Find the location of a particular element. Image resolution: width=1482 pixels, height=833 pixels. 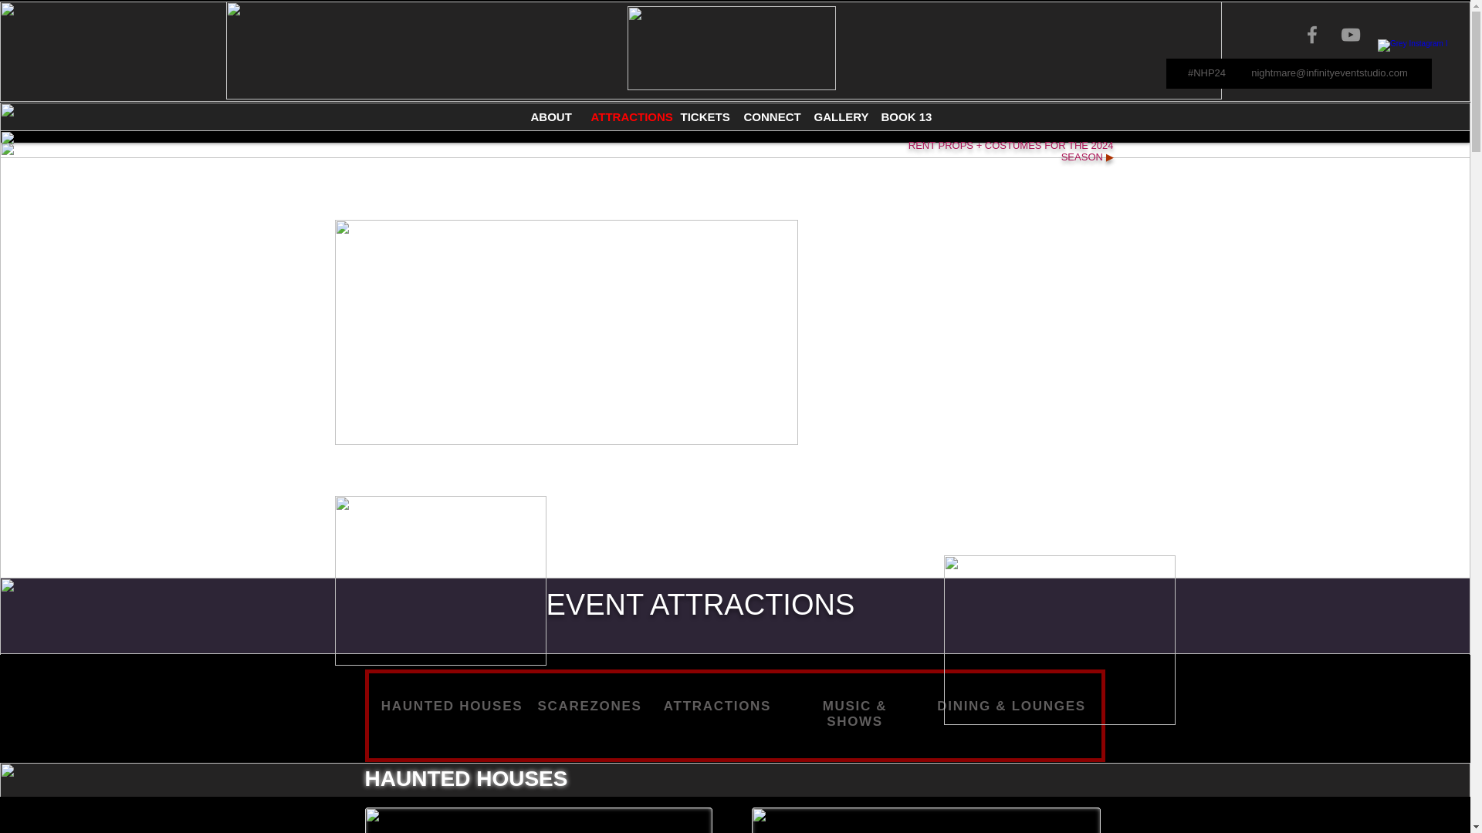

CONNECT is located at coordinates (766, 117).